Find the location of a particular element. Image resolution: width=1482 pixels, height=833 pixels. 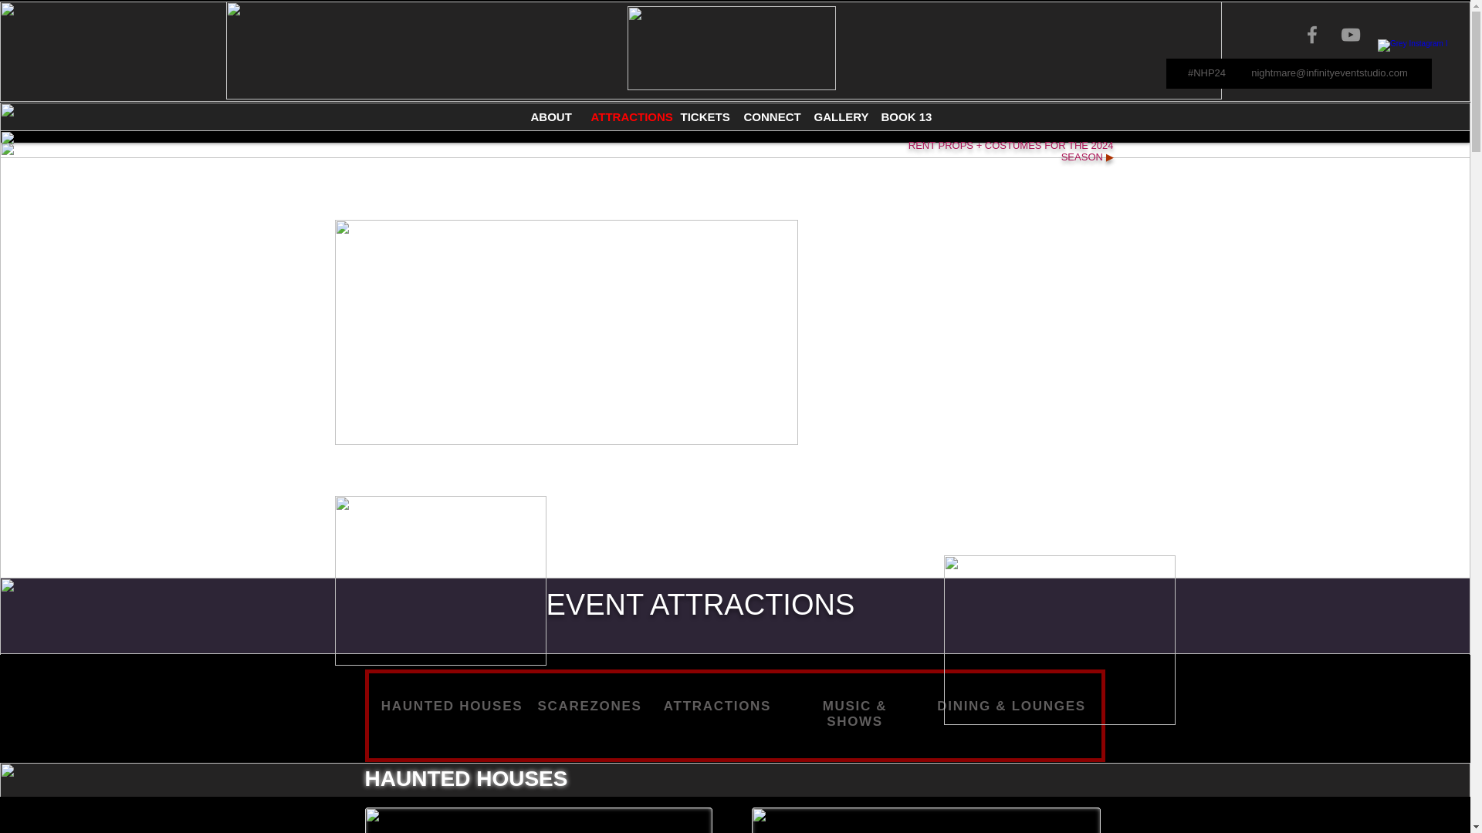

CONNECT is located at coordinates (766, 117).